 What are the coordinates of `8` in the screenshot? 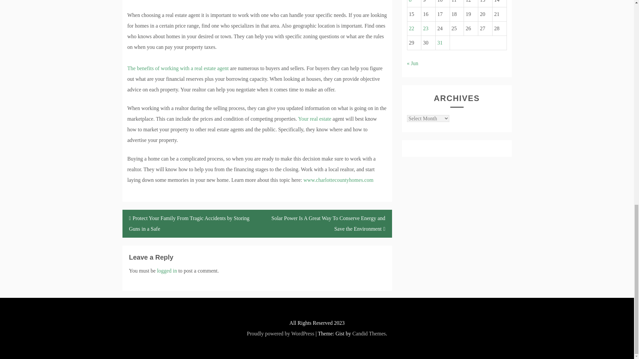 It's located at (410, 1).